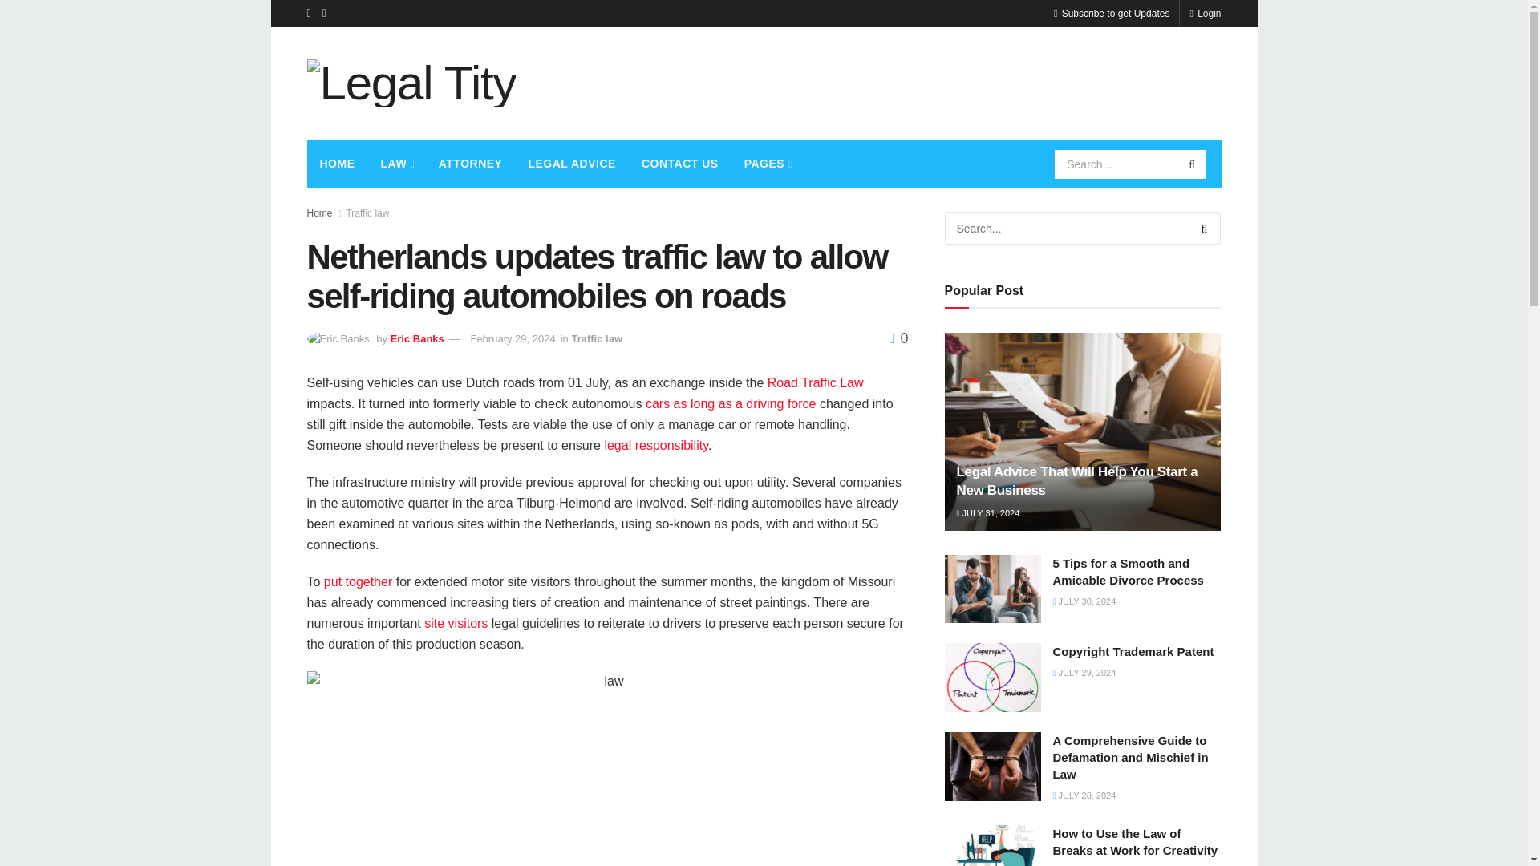 The image size is (1540, 866). What do you see at coordinates (1205, 13) in the screenshot?
I see `Login` at bounding box center [1205, 13].